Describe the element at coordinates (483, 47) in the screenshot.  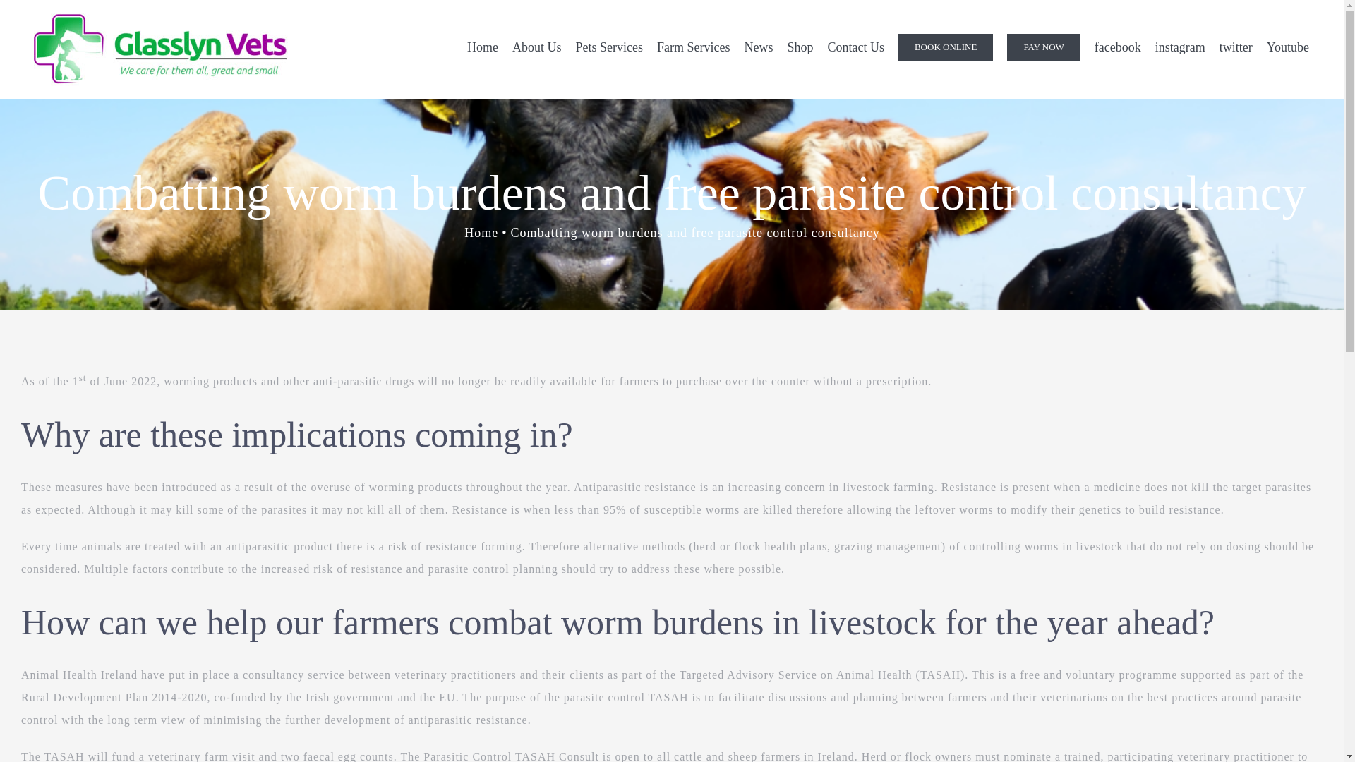
I see `Home` at that location.